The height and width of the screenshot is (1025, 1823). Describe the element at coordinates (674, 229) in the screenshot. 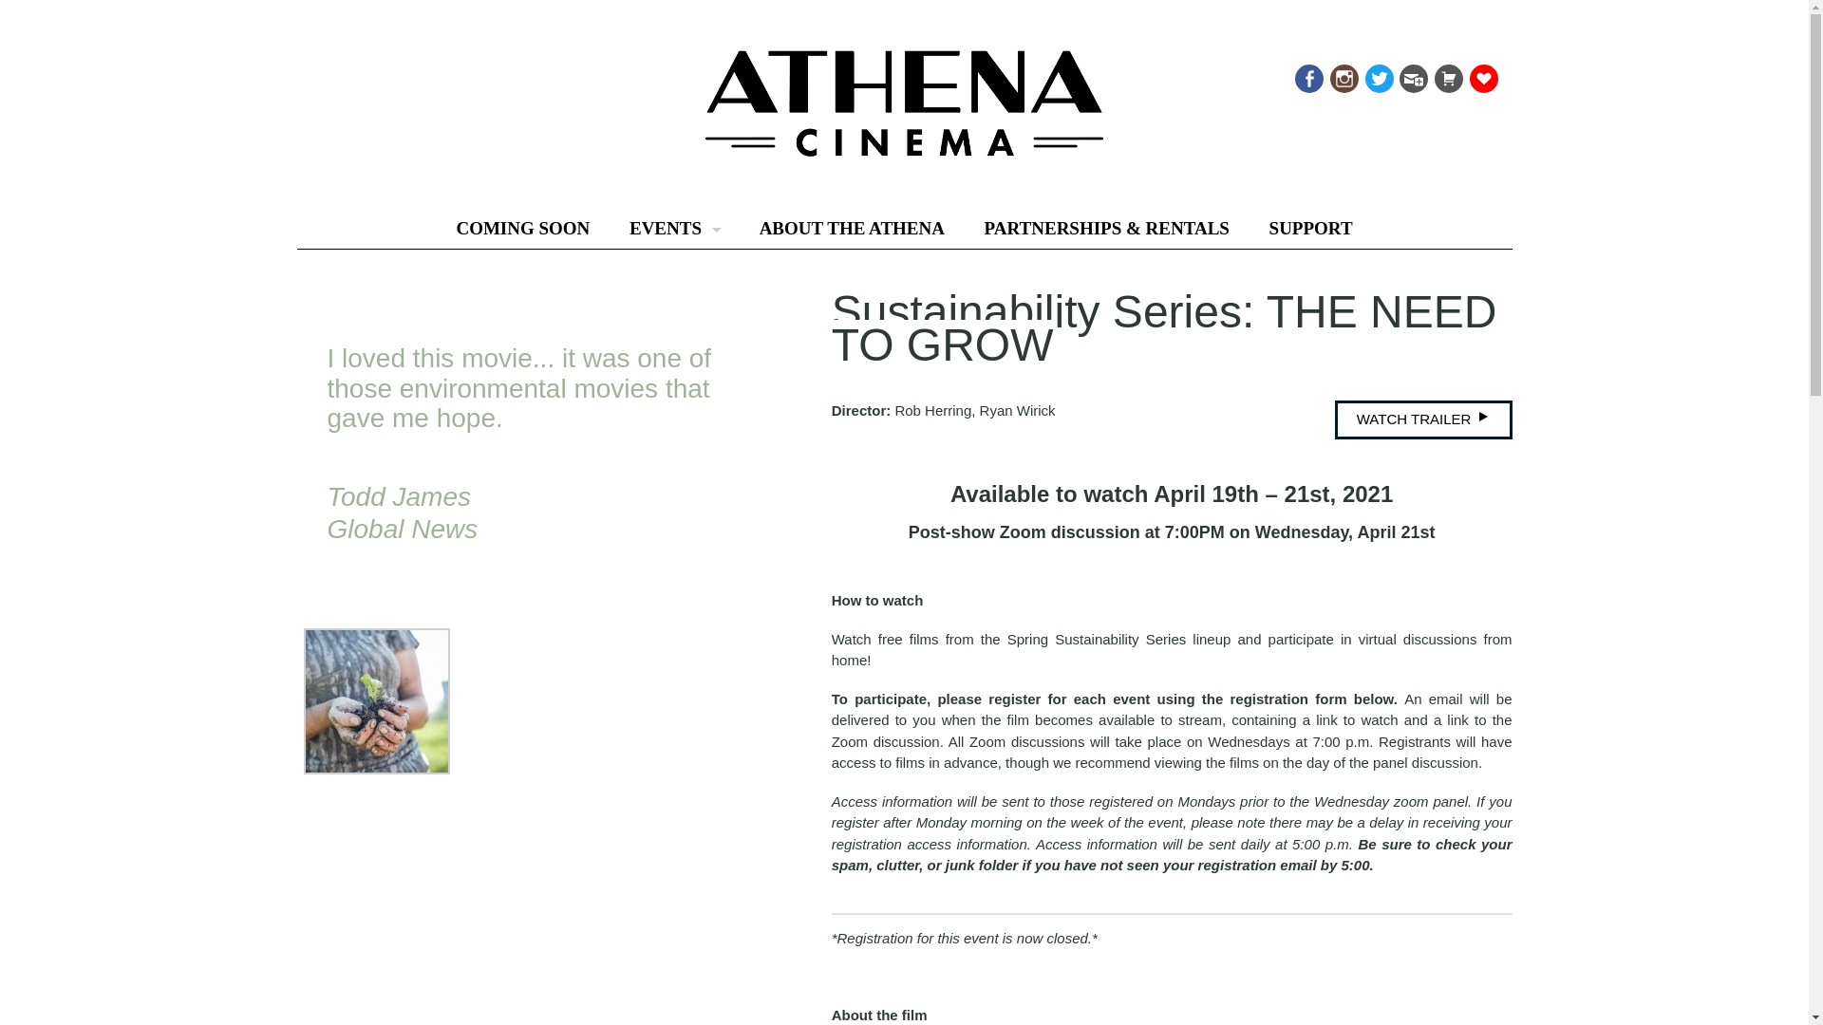

I see `EVENTS` at that location.